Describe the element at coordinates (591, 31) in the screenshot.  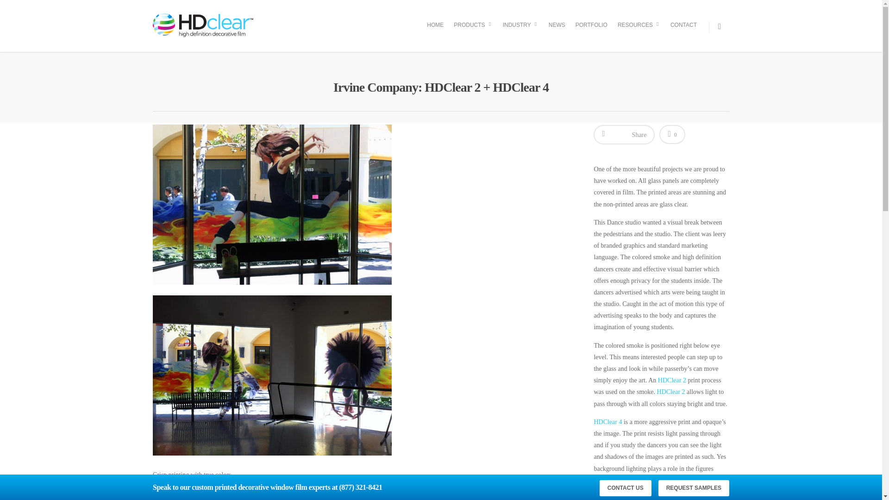
I see `PORTFOLIO` at that location.